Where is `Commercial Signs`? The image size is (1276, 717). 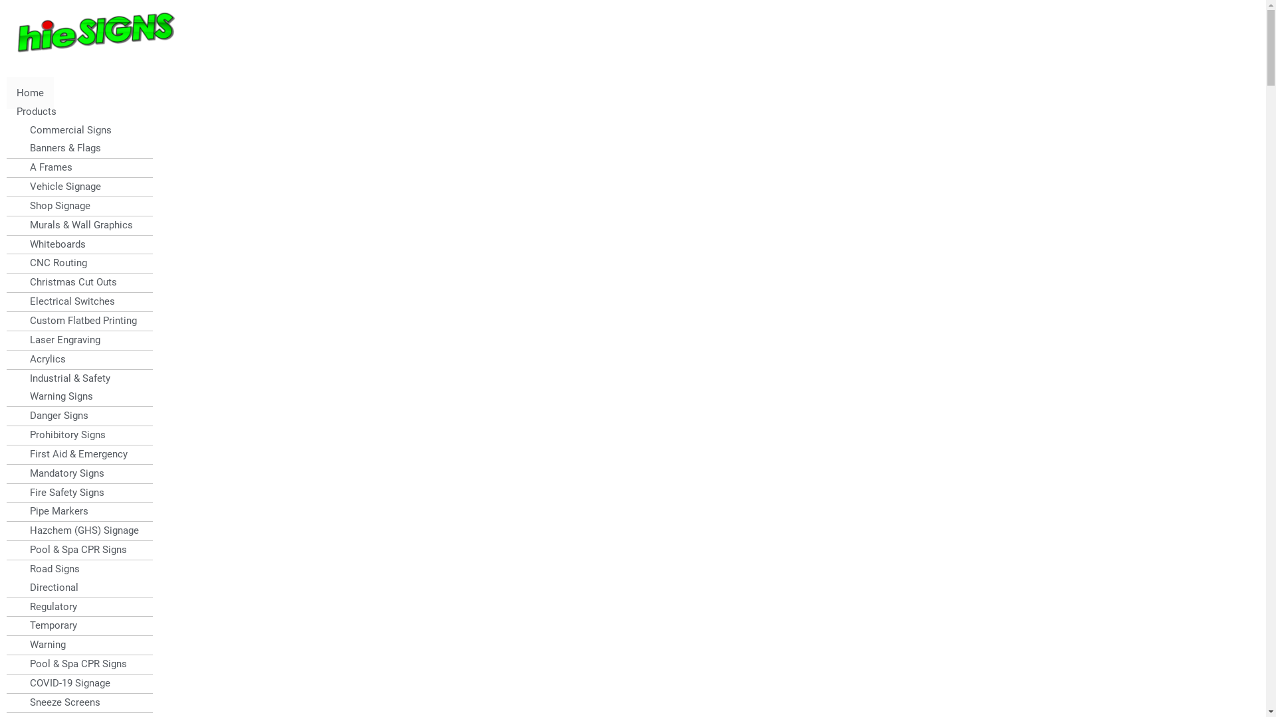 Commercial Signs is located at coordinates (64, 130).